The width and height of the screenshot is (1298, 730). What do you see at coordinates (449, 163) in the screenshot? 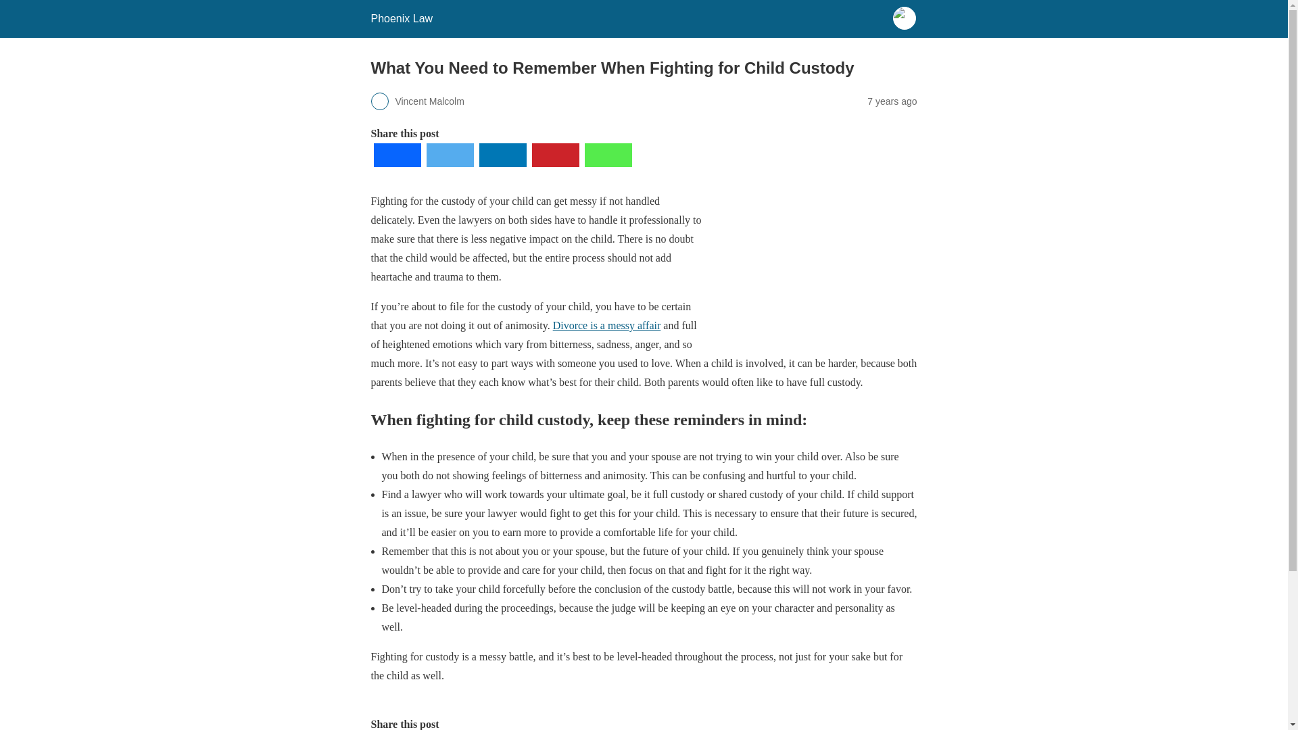
I see `Twitter` at bounding box center [449, 163].